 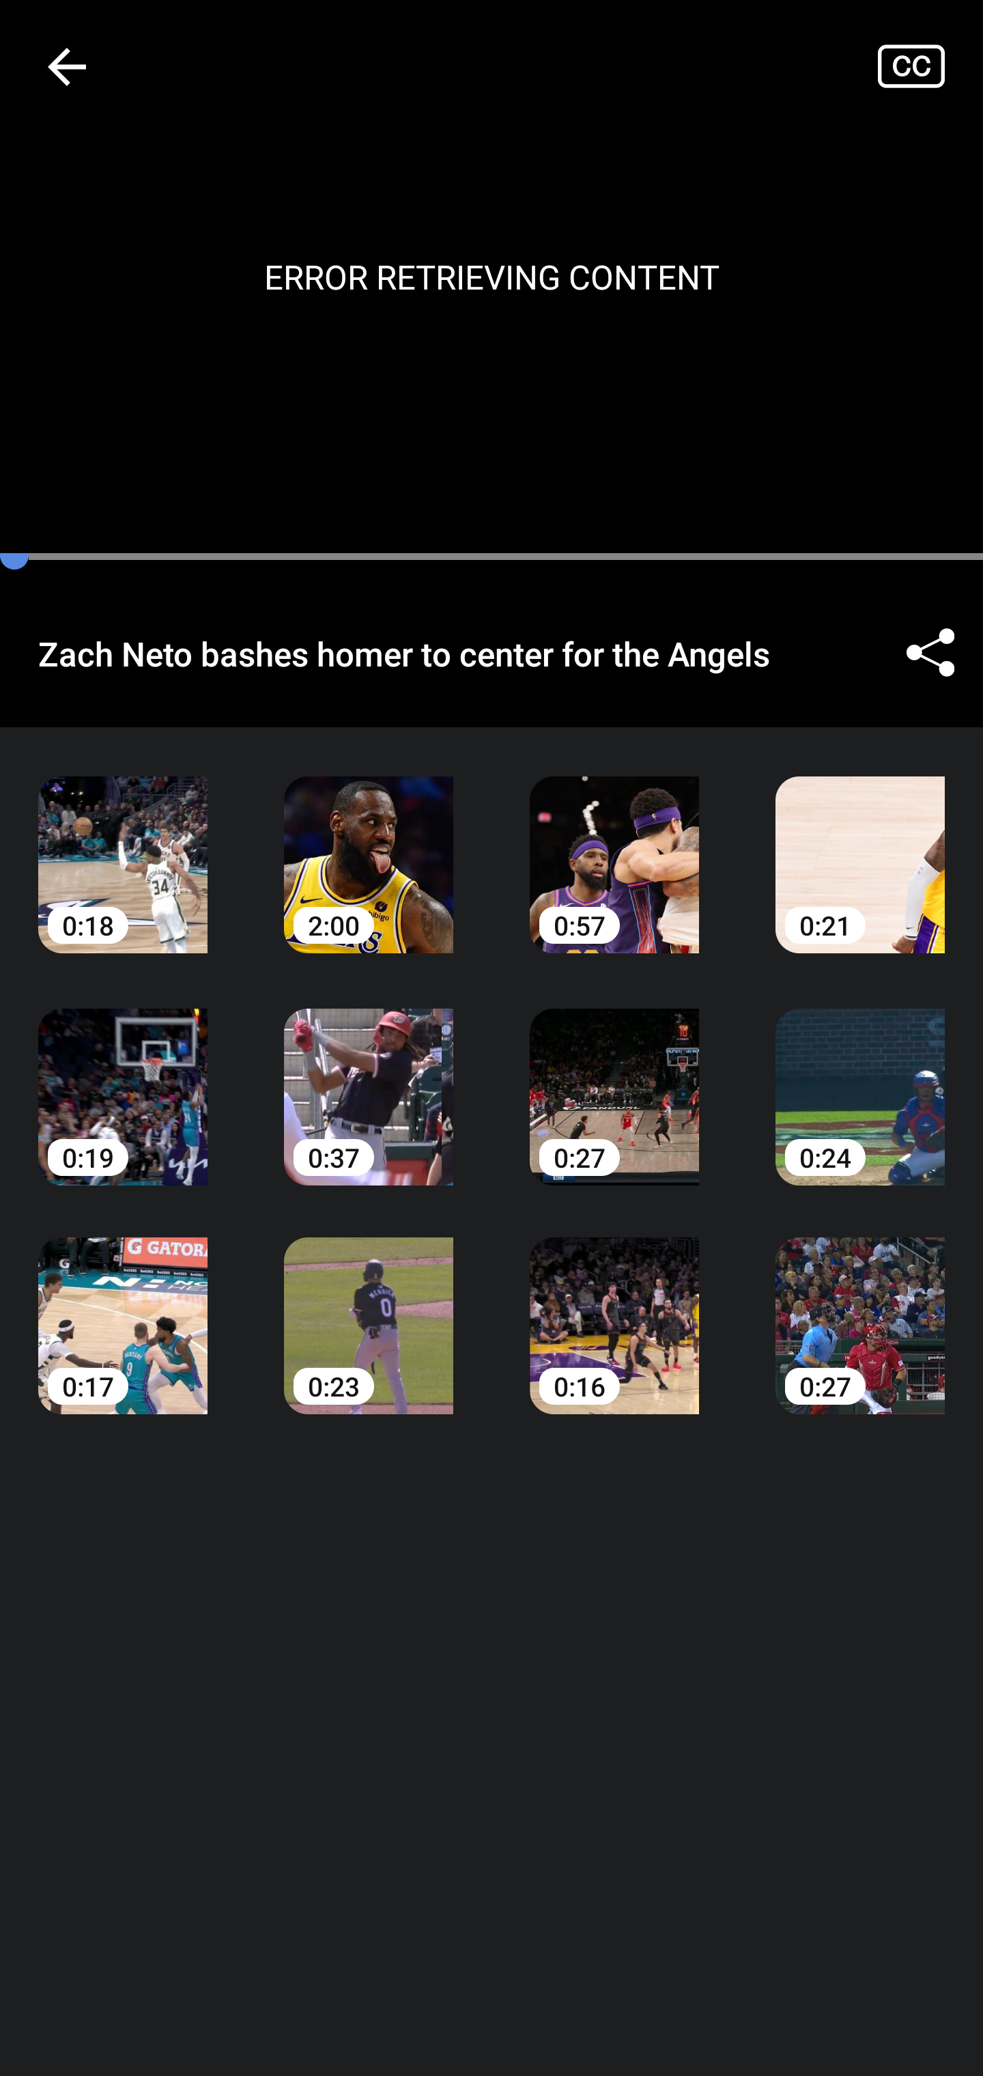 I want to click on 0:16, so click(x=614, y=1306).